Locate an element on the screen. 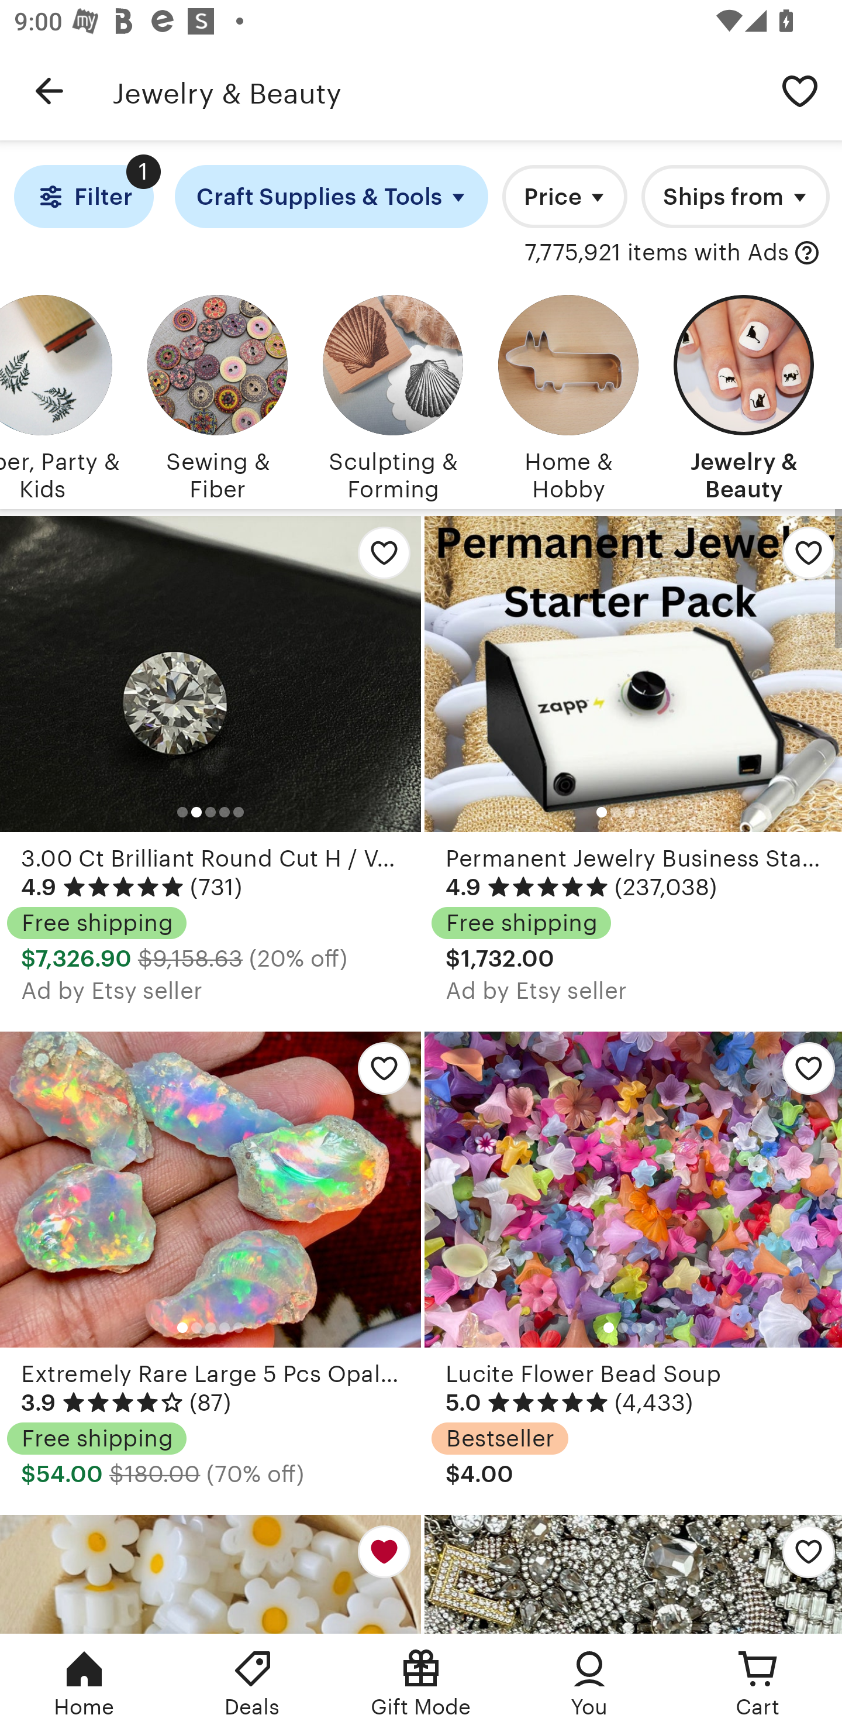  Home & Hobby is located at coordinates (568, 394).